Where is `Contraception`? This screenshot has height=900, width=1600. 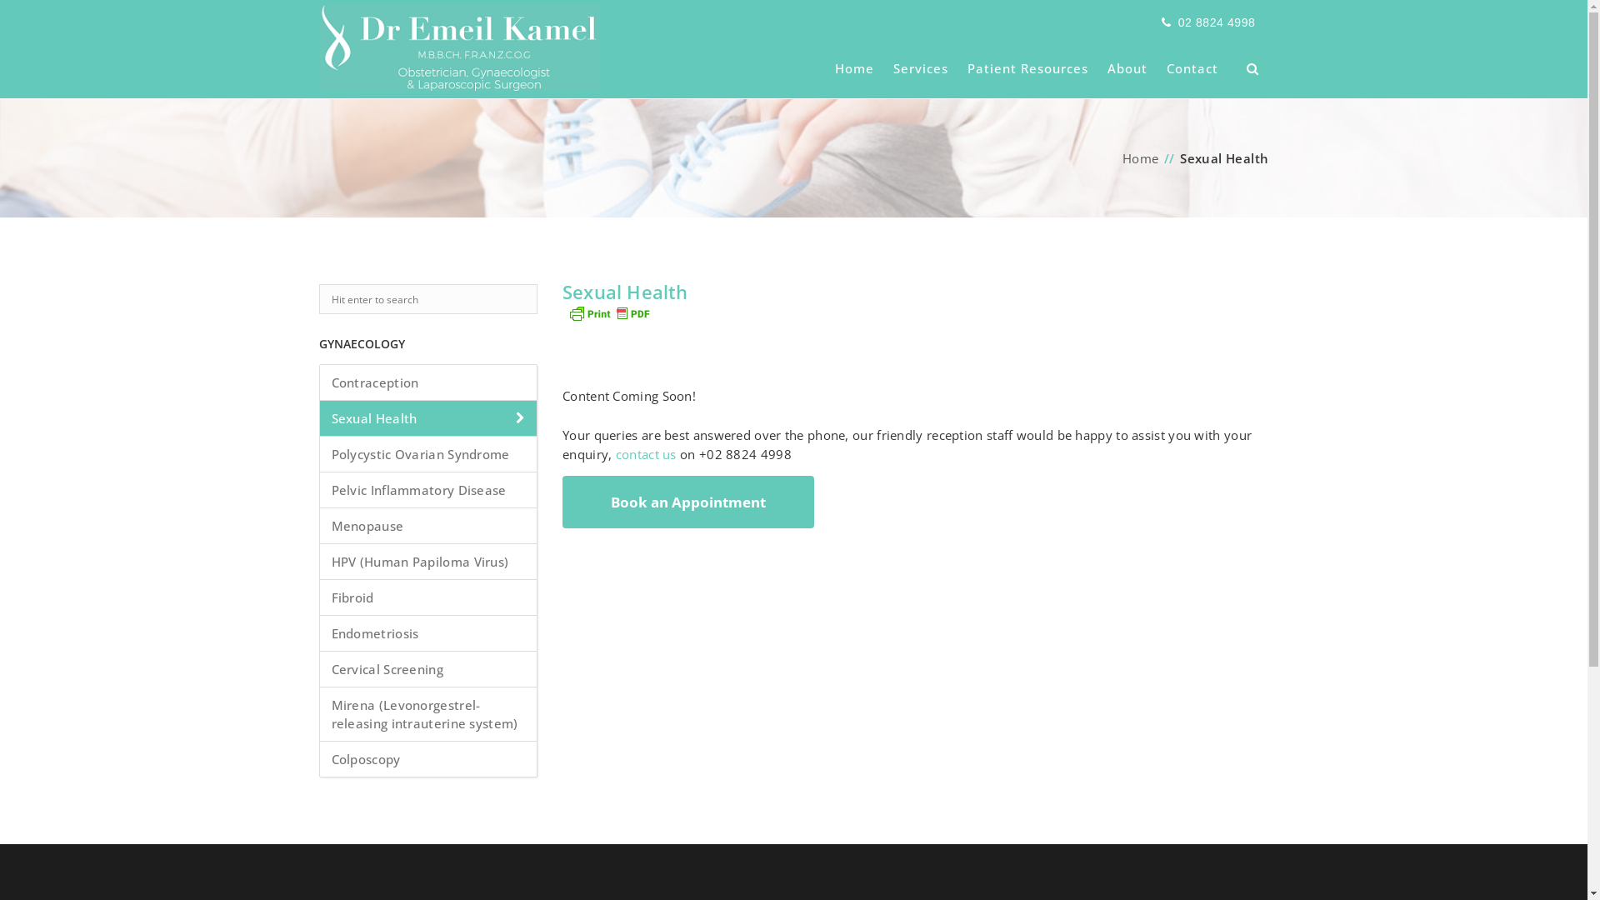 Contraception is located at coordinates (428, 383).